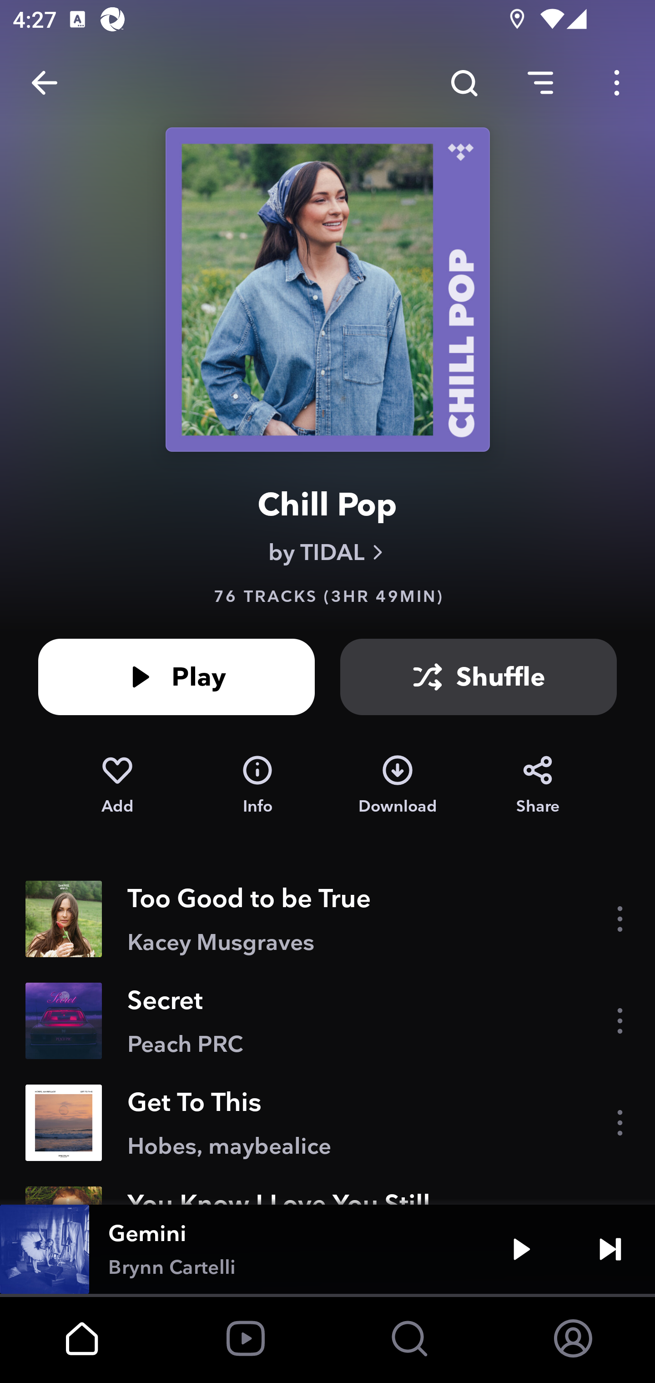 This screenshot has width=655, height=1383. What do you see at coordinates (521, 1249) in the screenshot?
I see `Play` at bounding box center [521, 1249].